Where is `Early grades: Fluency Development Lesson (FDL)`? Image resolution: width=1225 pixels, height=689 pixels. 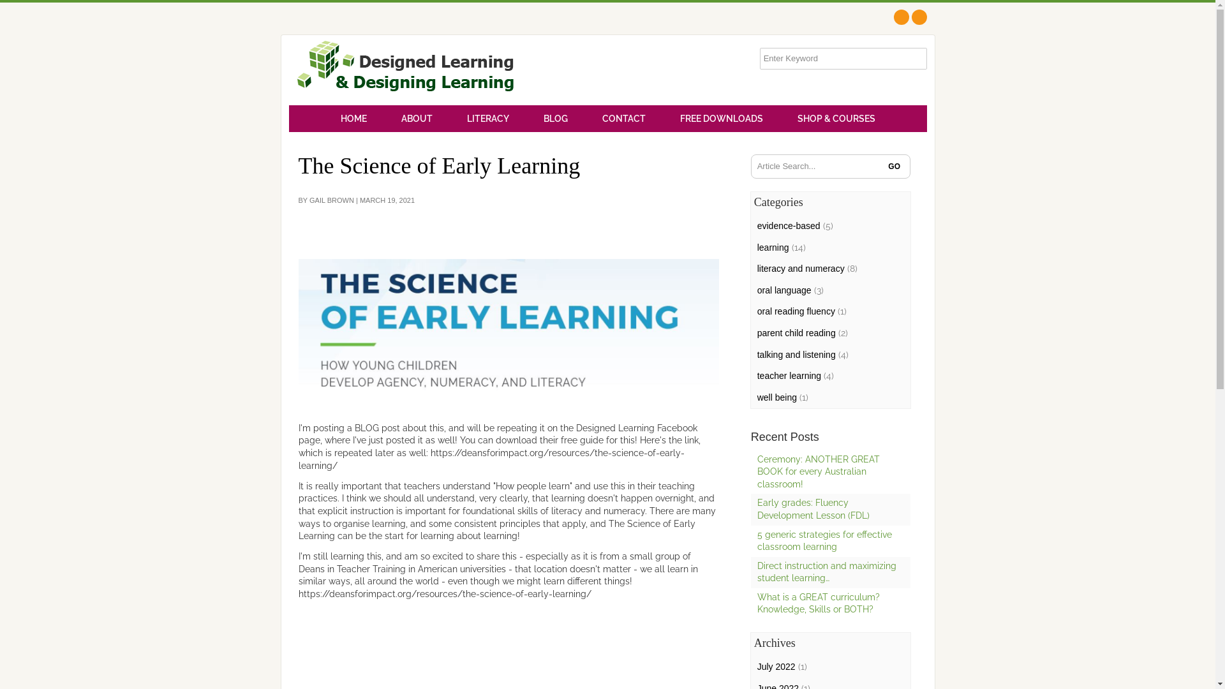 Early grades: Fluency Development Lesson (FDL) is located at coordinates (813, 509).